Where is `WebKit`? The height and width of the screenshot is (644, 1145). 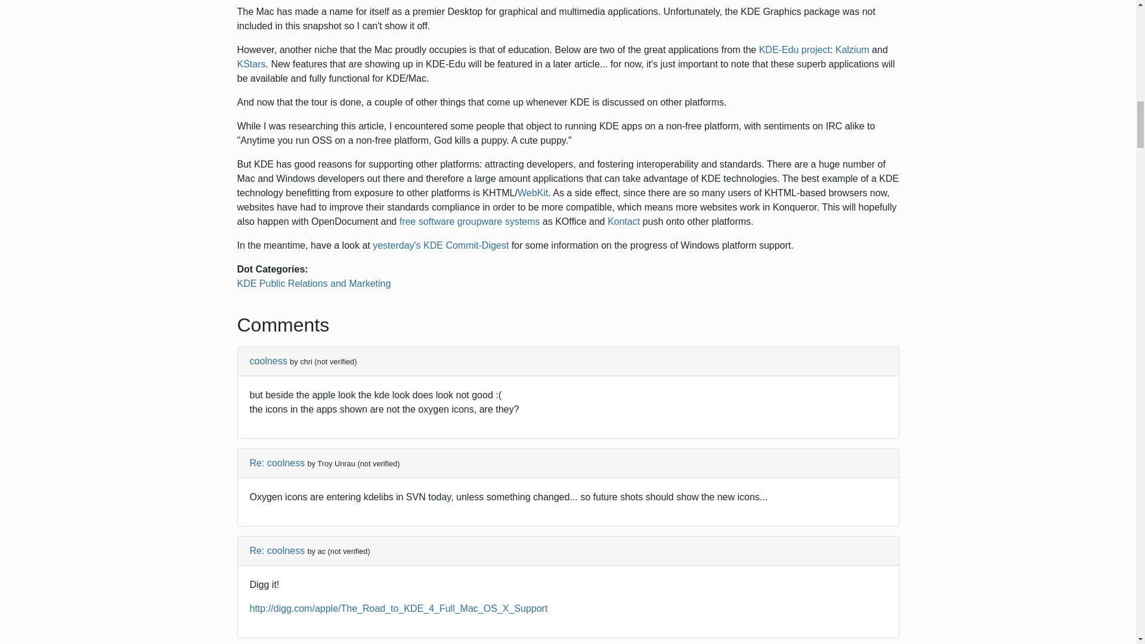 WebKit is located at coordinates (533, 193).